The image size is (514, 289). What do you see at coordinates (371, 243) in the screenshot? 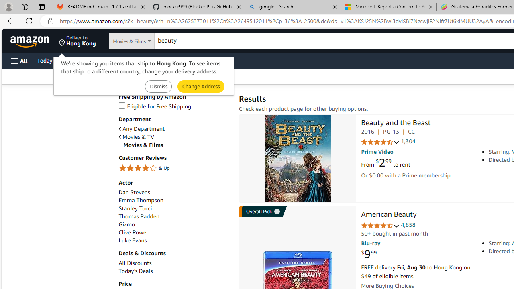
I see `Blu-ray` at bounding box center [371, 243].